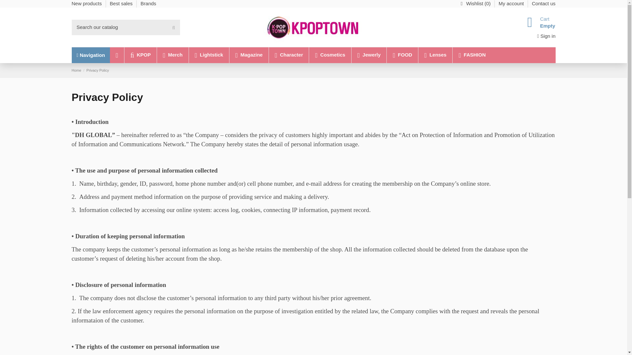 Image resolution: width=632 pixels, height=355 pixels. Describe the element at coordinates (148, 3) in the screenshot. I see `Brands` at that location.